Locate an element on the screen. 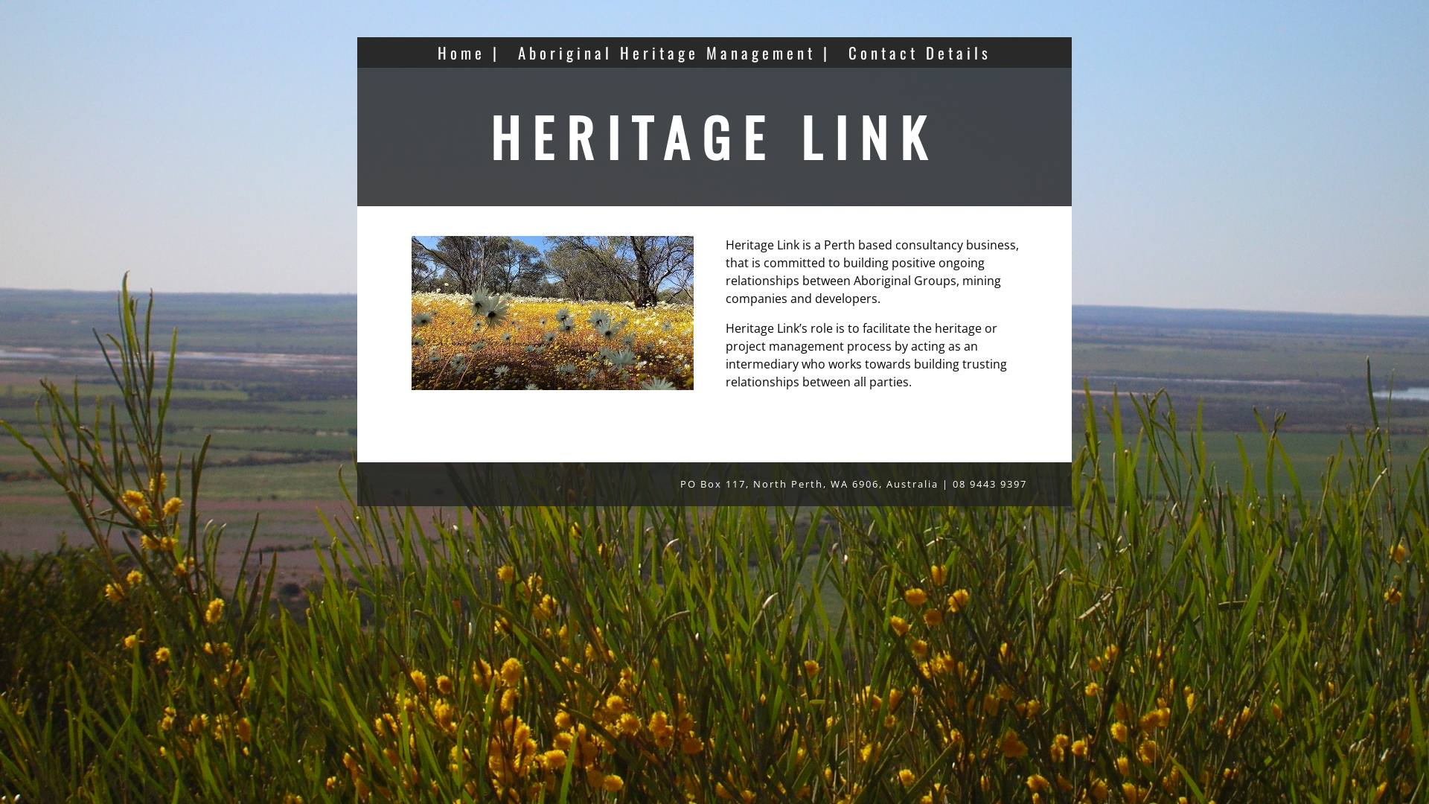  HERITAGE LINK is located at coordinates (714, 136).